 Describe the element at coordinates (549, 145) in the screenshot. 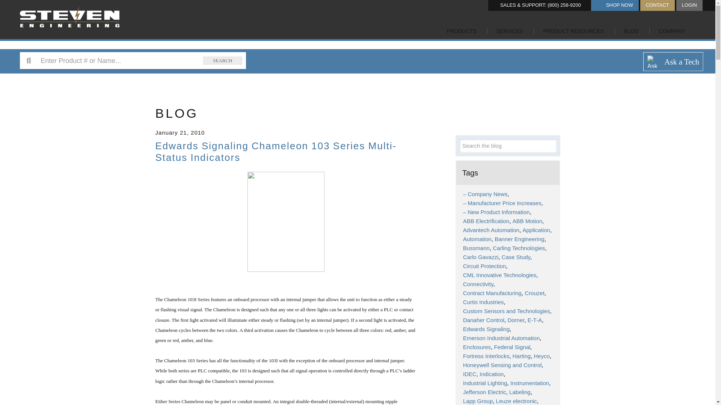

I see `Submit` at that location.